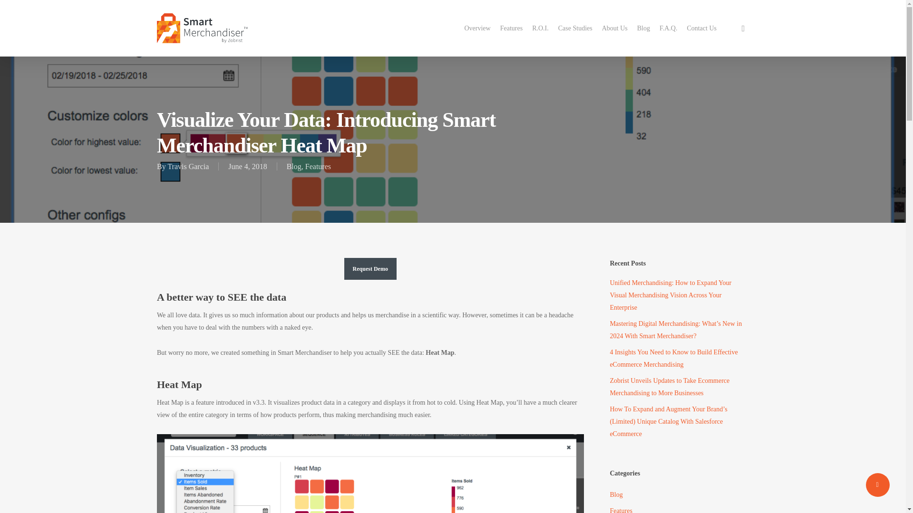 The width and height of the screenshot is (913, 513). I want to click on F.A.Q., so click(668, 28).